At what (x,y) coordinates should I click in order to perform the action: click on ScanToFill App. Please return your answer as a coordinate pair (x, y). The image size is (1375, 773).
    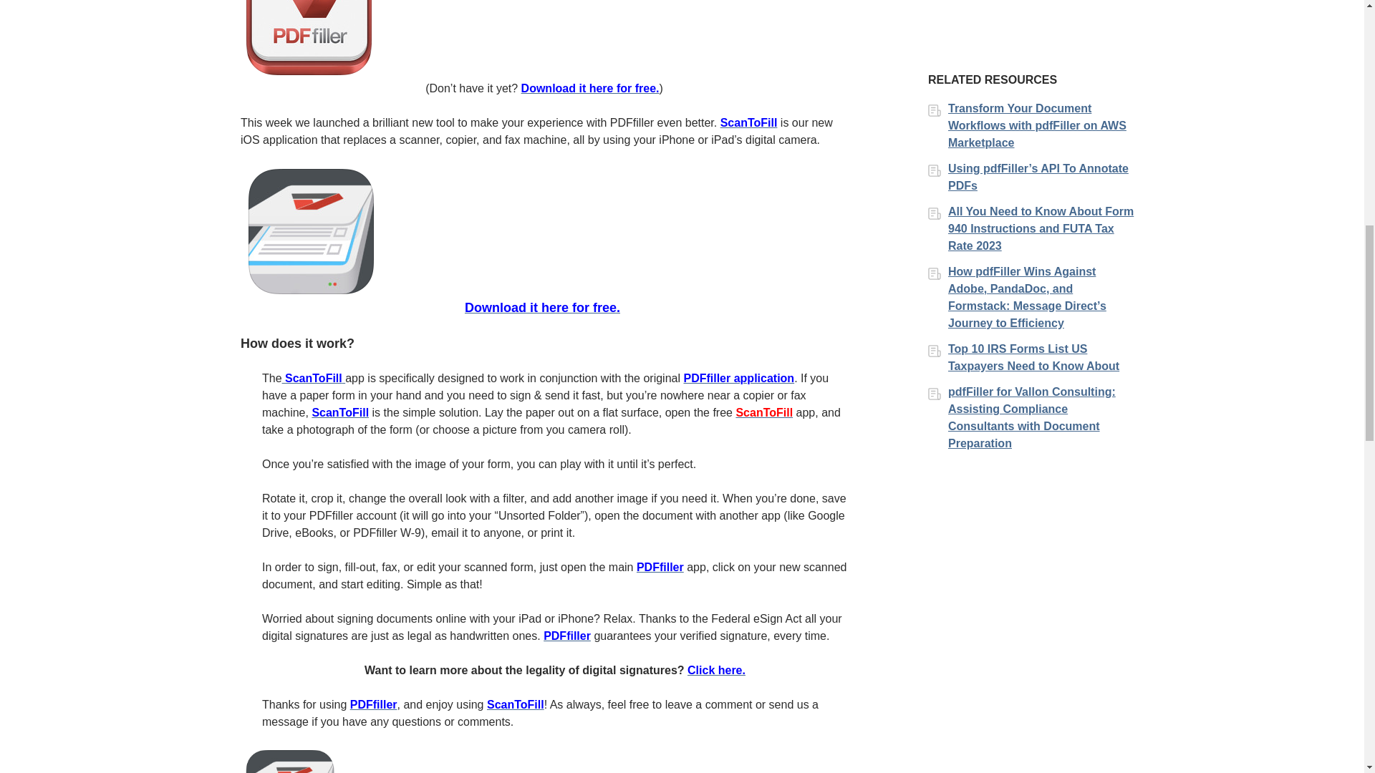
    Looking at the image, I should click on (314, 232).